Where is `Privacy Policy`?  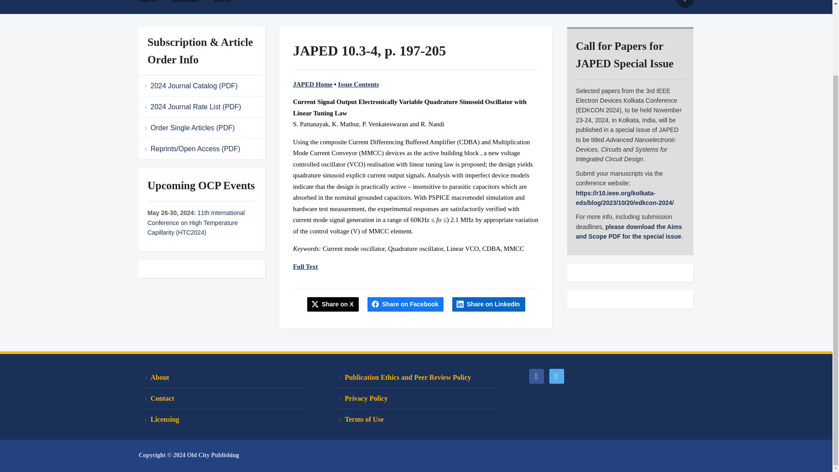 Privacy Policy is located at coordinates (416, 399).